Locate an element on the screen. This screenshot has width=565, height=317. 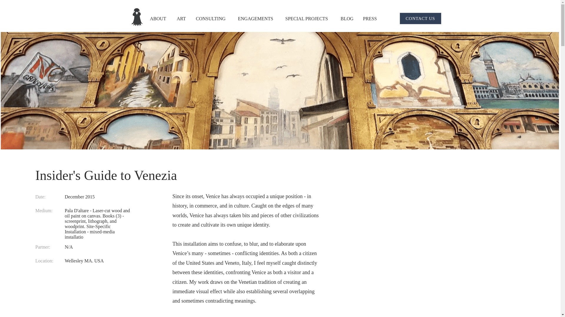
ART is located at coordinates (182, 19).